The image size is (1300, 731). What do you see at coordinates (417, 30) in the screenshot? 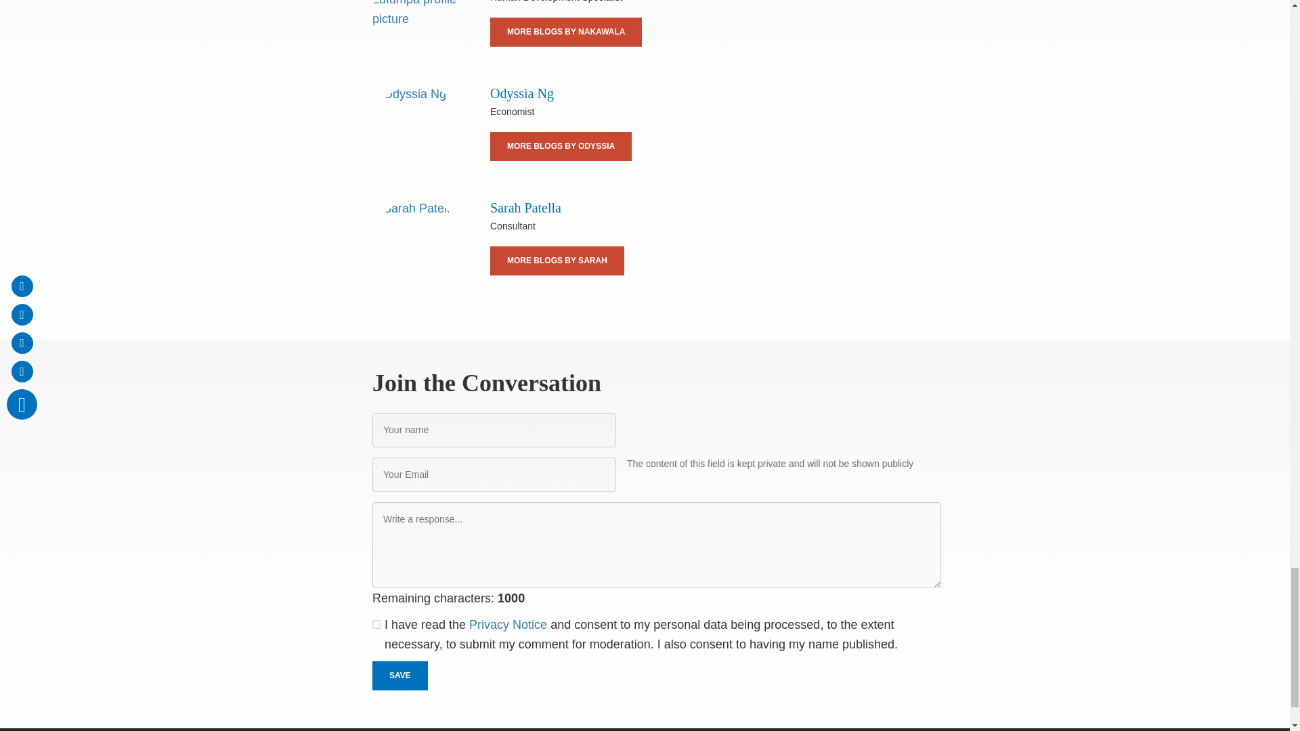
I see `Nakawala Lufumpa profile picture` at bounding box center [417, 30].